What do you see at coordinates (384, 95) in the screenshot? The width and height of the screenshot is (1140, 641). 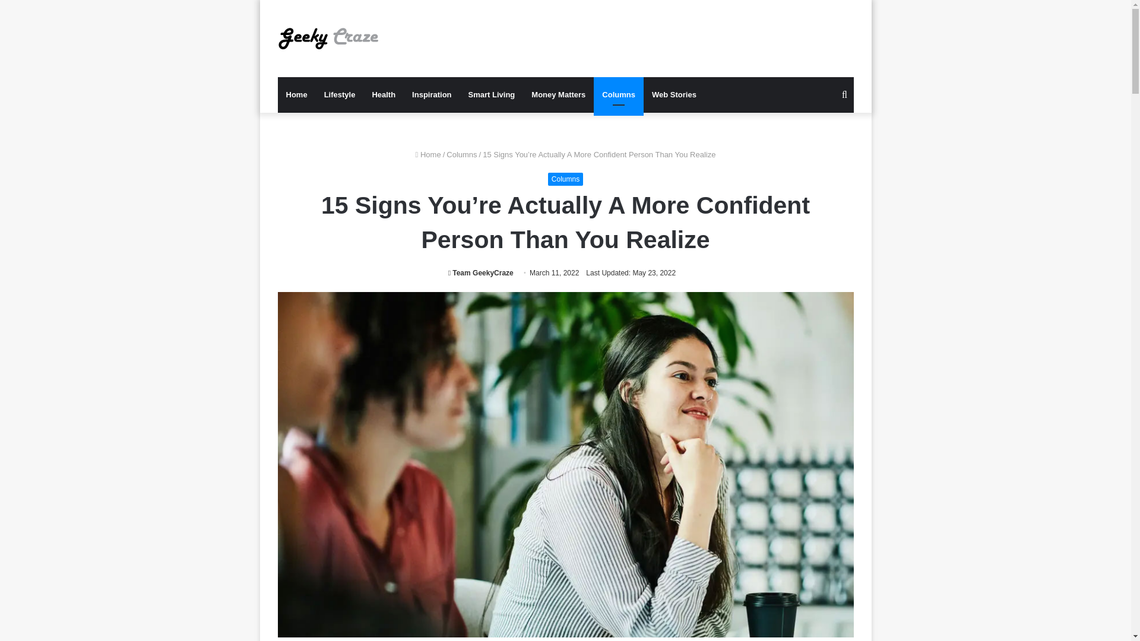 I see `Health` at bounding box center [384, 95].